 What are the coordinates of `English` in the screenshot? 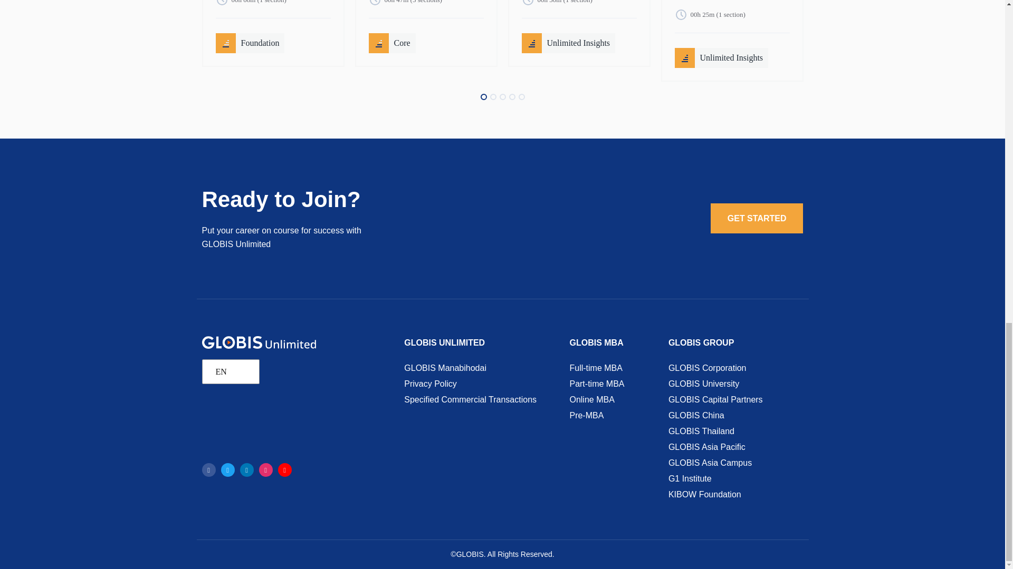 It's located at (228, 371).